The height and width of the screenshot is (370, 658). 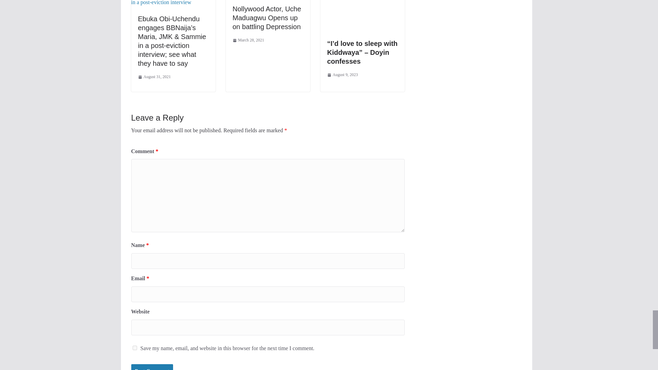 I want to click on Post Comment, so click(x=152, y=367).